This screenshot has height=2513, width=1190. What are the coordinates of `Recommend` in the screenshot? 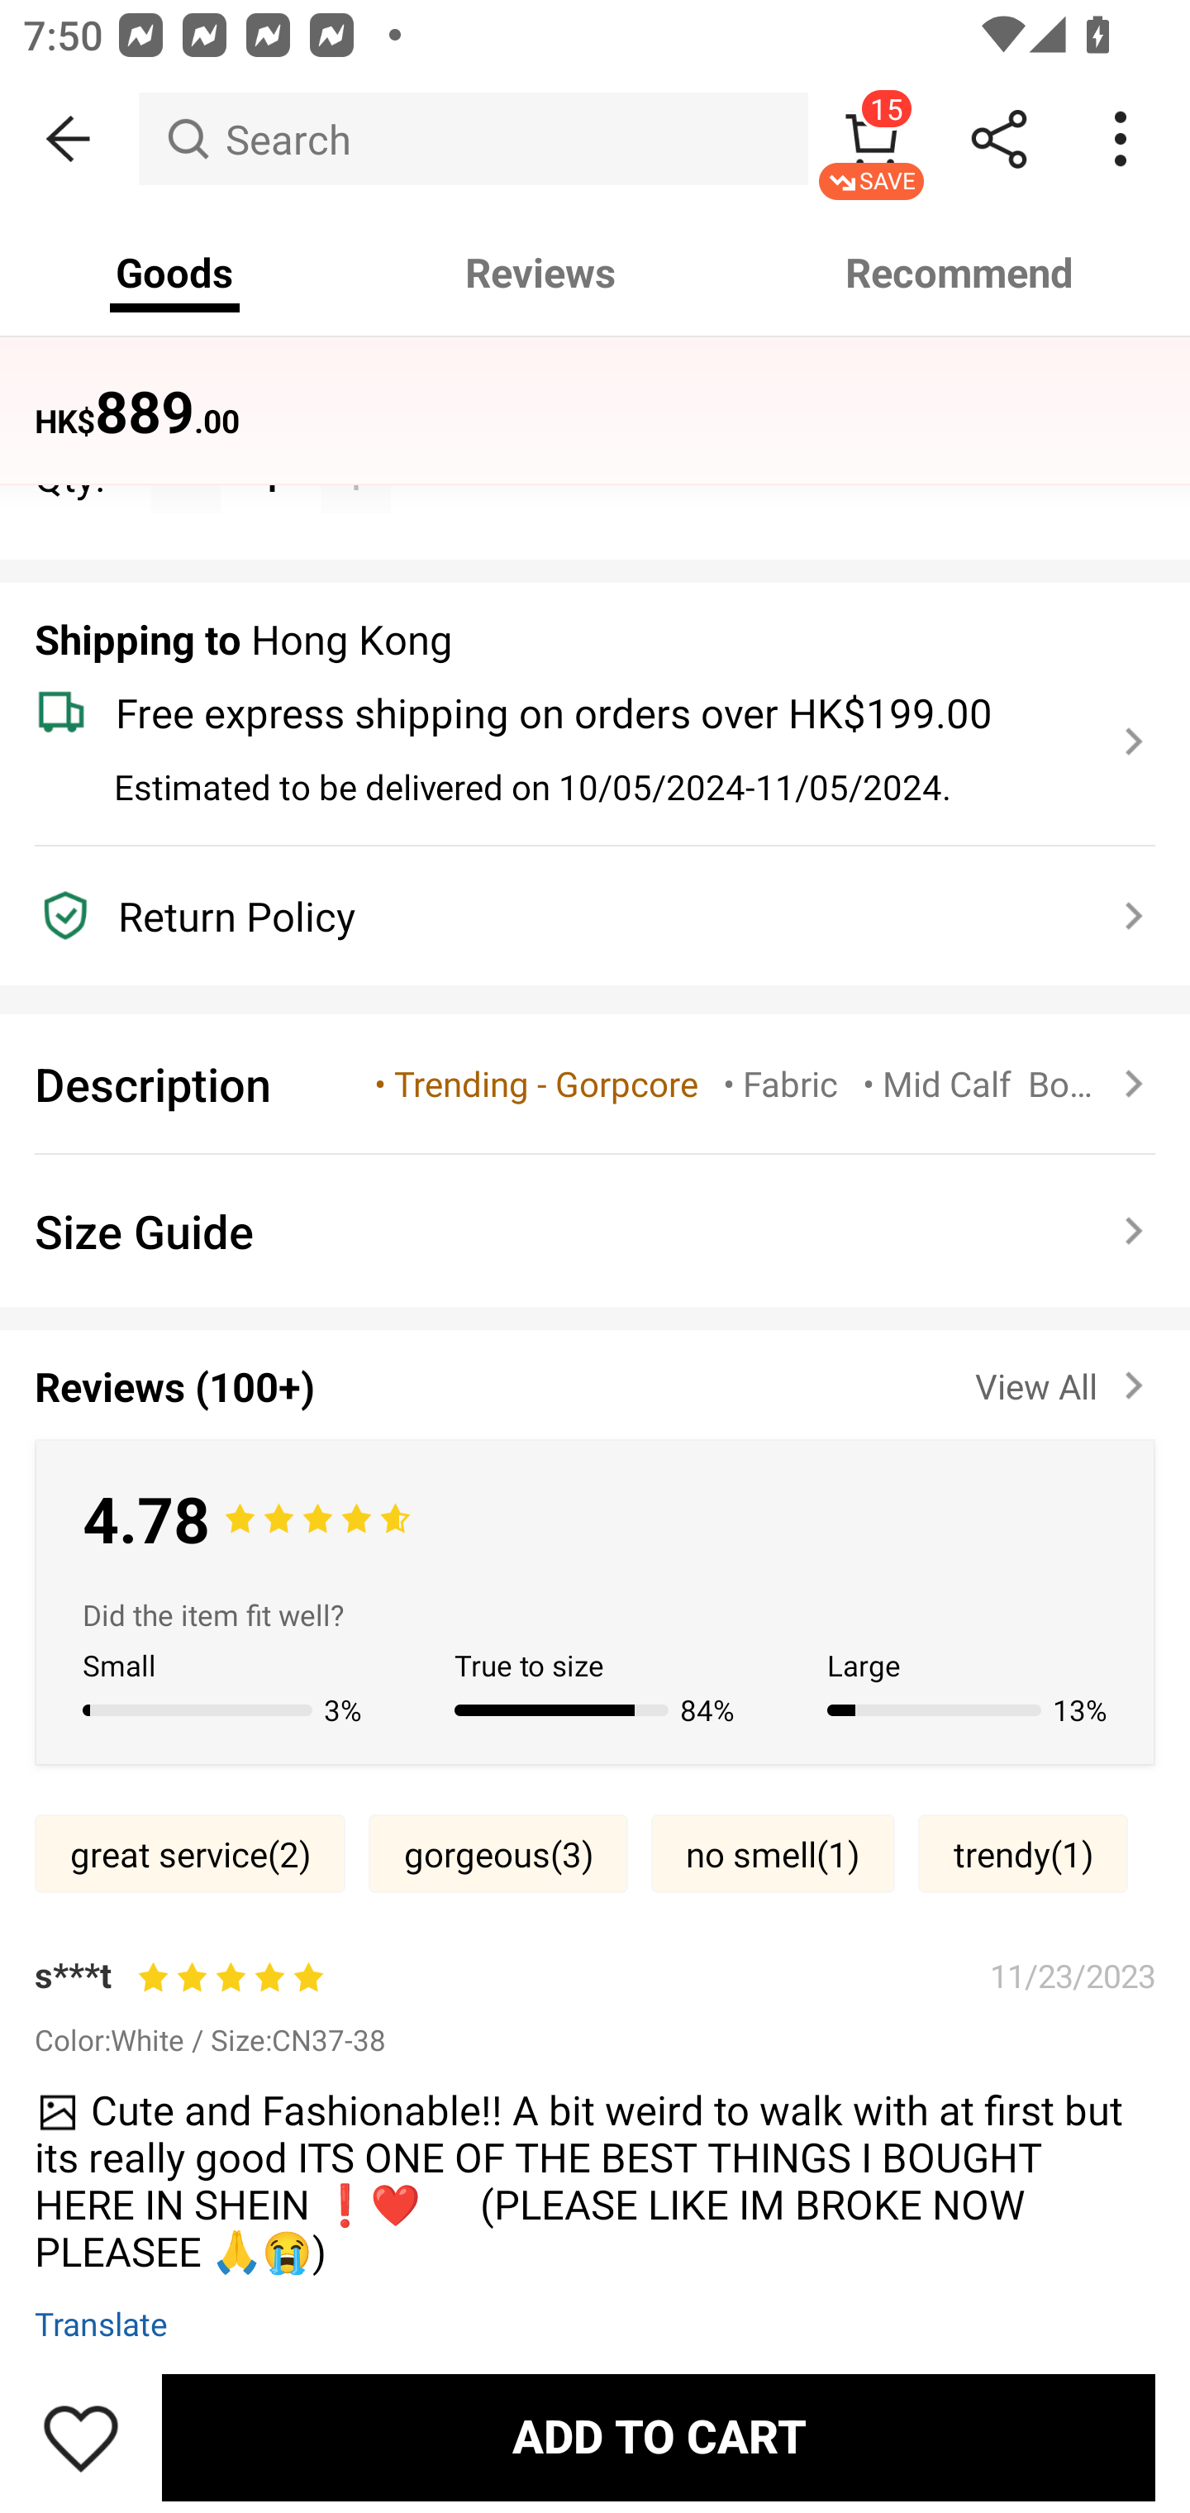 It's located at (960, 273).